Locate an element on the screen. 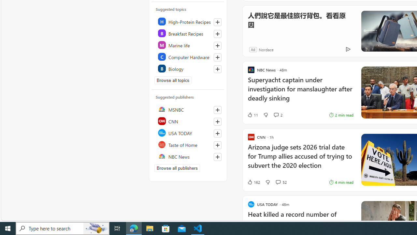 Image resolution: width=417 pixels, height=235 pixels. Follow this topic is located at coordinates (217, 69).